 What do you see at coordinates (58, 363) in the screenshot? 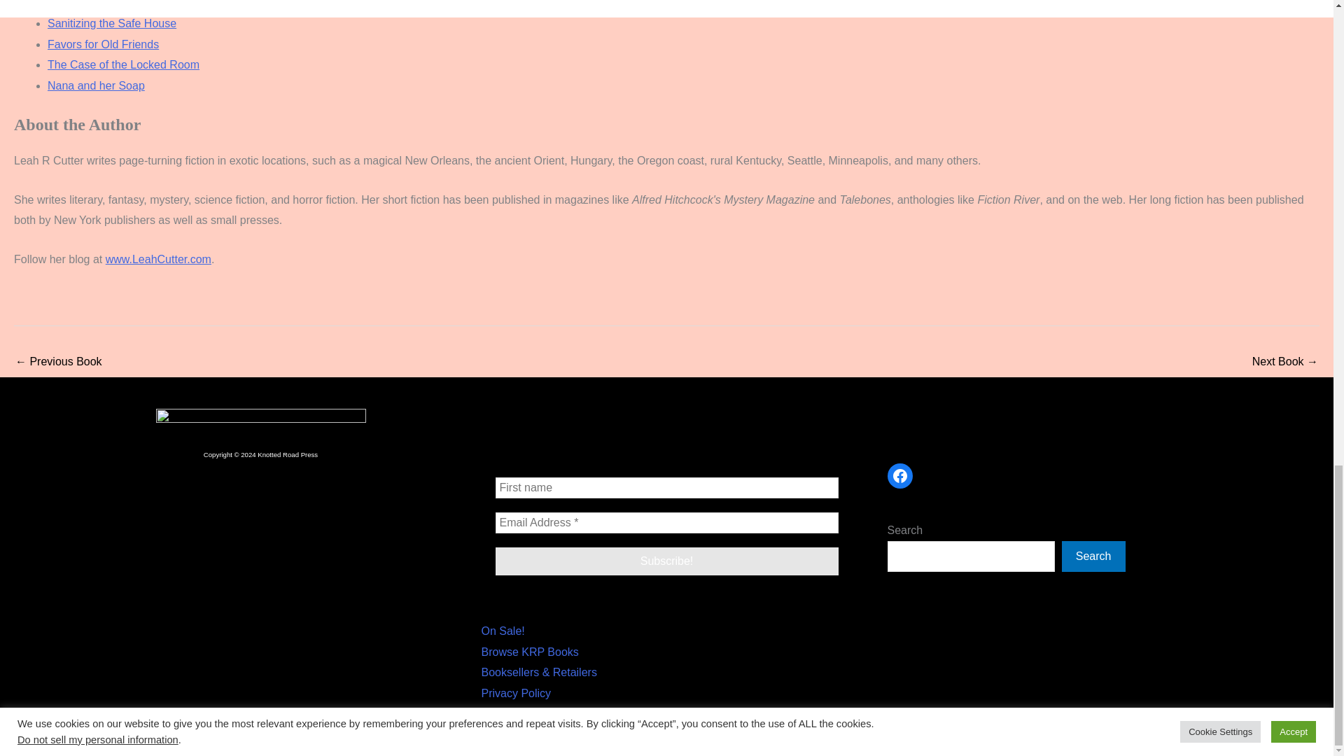
I see `Consensus at Aditi` at bounding box center [58, 363].